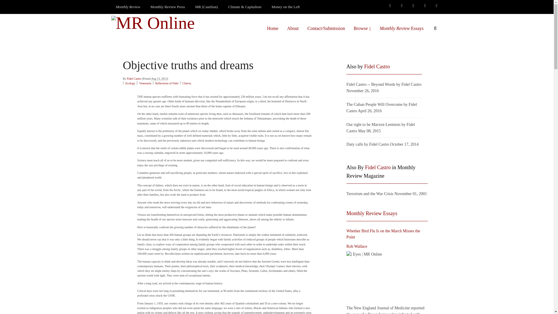 This screenshot has width=558, height=314. Describe the element at coordinates (387, 277) in the screenshot. I see `Whether Bird Flu Is on the March Misses the Point` at that location.